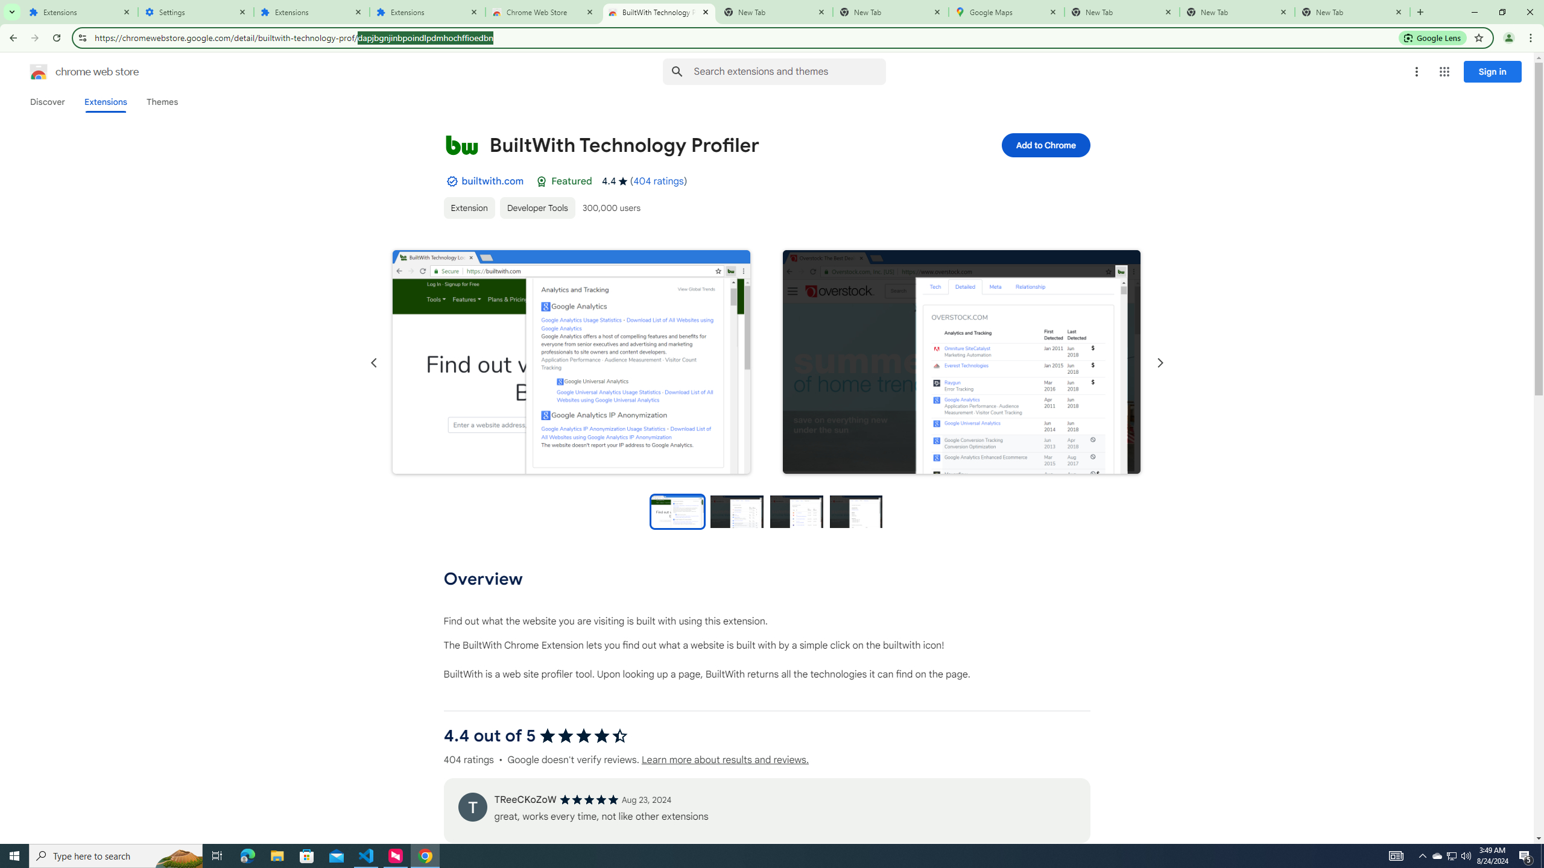  Describe the element at coordinates (196, 12) in the screenshot. I see `Settings` at that location.